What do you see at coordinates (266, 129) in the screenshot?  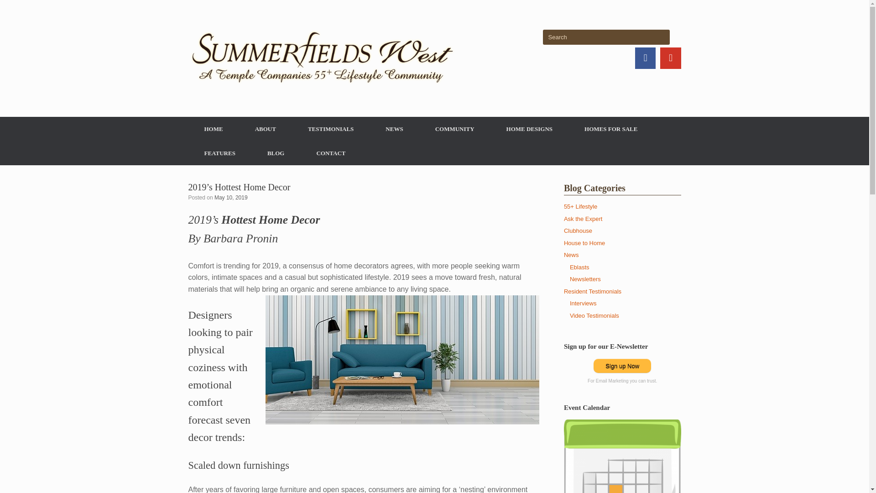 I see `ABOUT` at bounding box center [266, 129].